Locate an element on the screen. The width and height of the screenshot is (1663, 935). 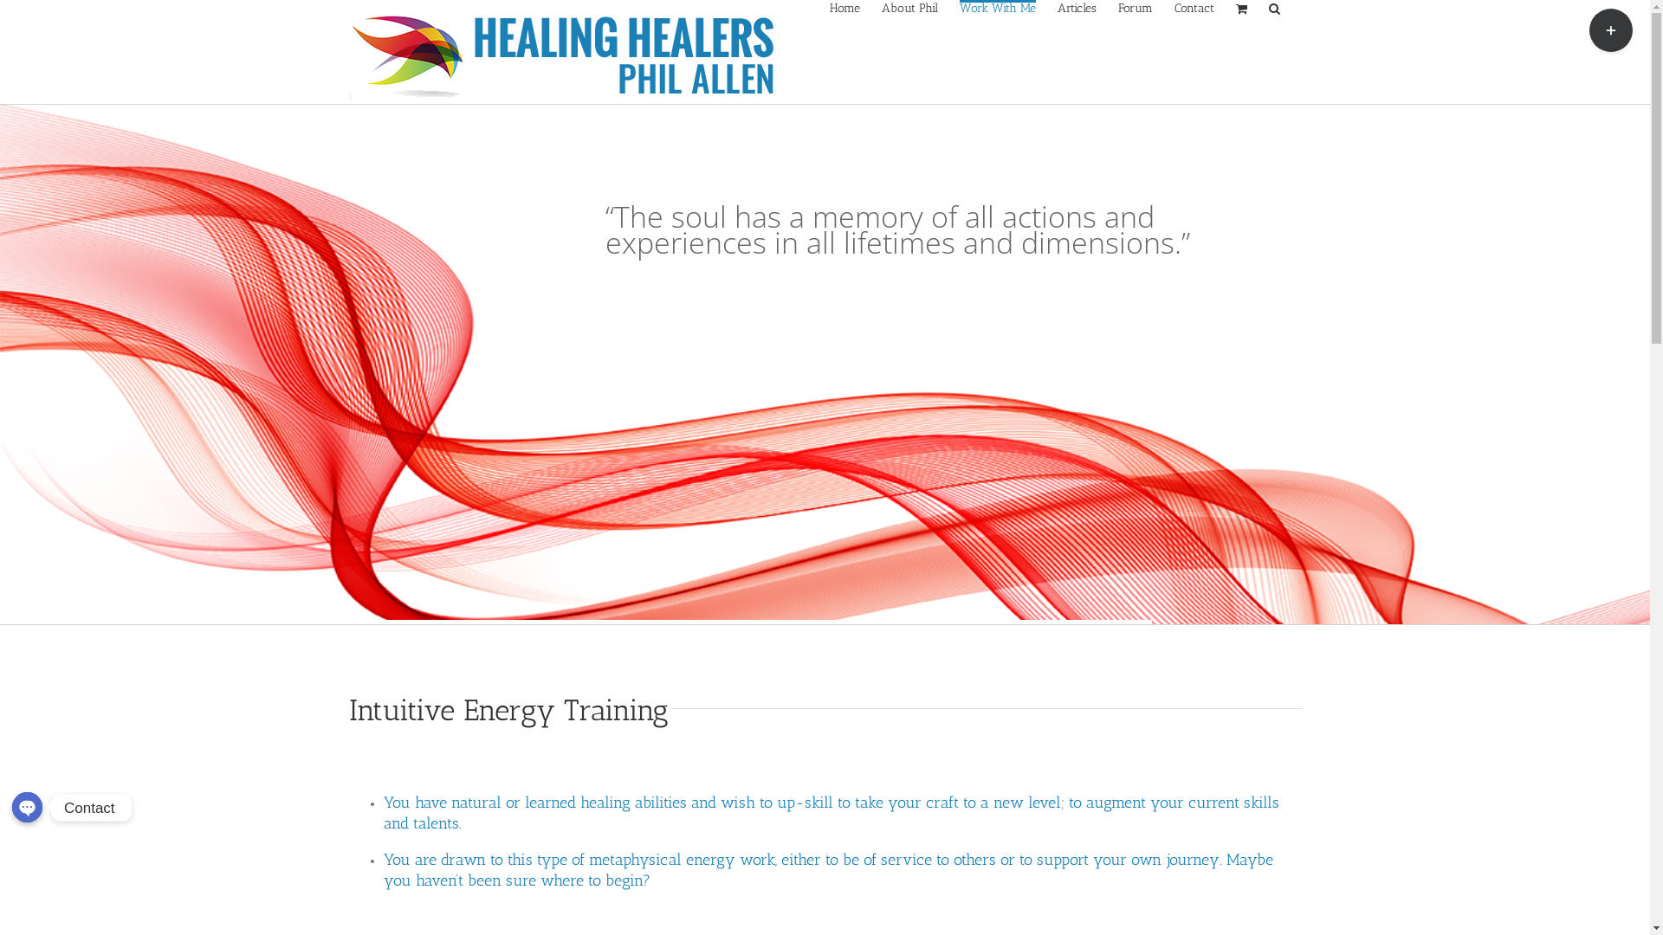
Home is located at coordinates (845, 7).